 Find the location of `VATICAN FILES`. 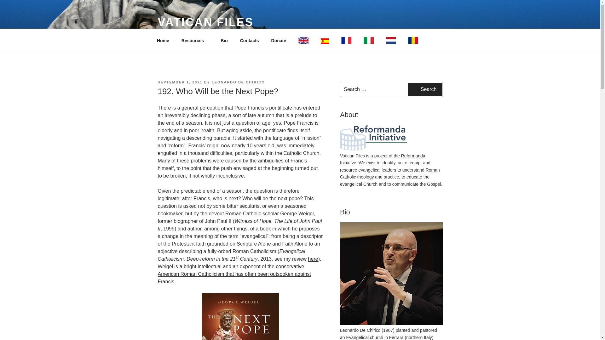

VATICAN FILES is located at coordinates (205, 22).